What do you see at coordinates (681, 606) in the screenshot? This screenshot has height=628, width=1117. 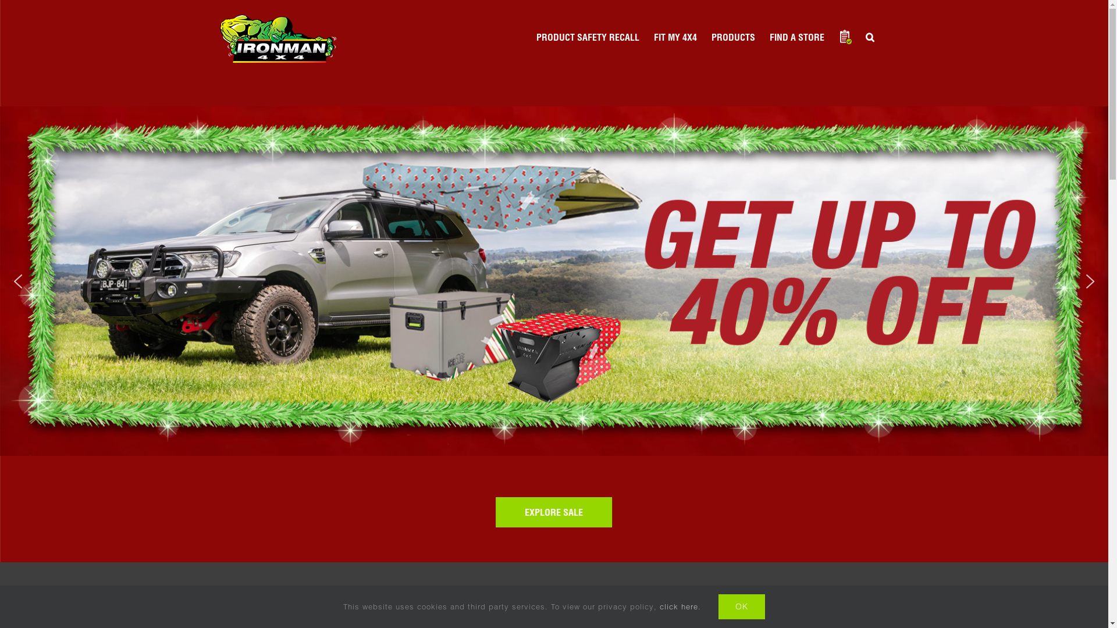 I see `click here.` at bounding box center [681, 606].